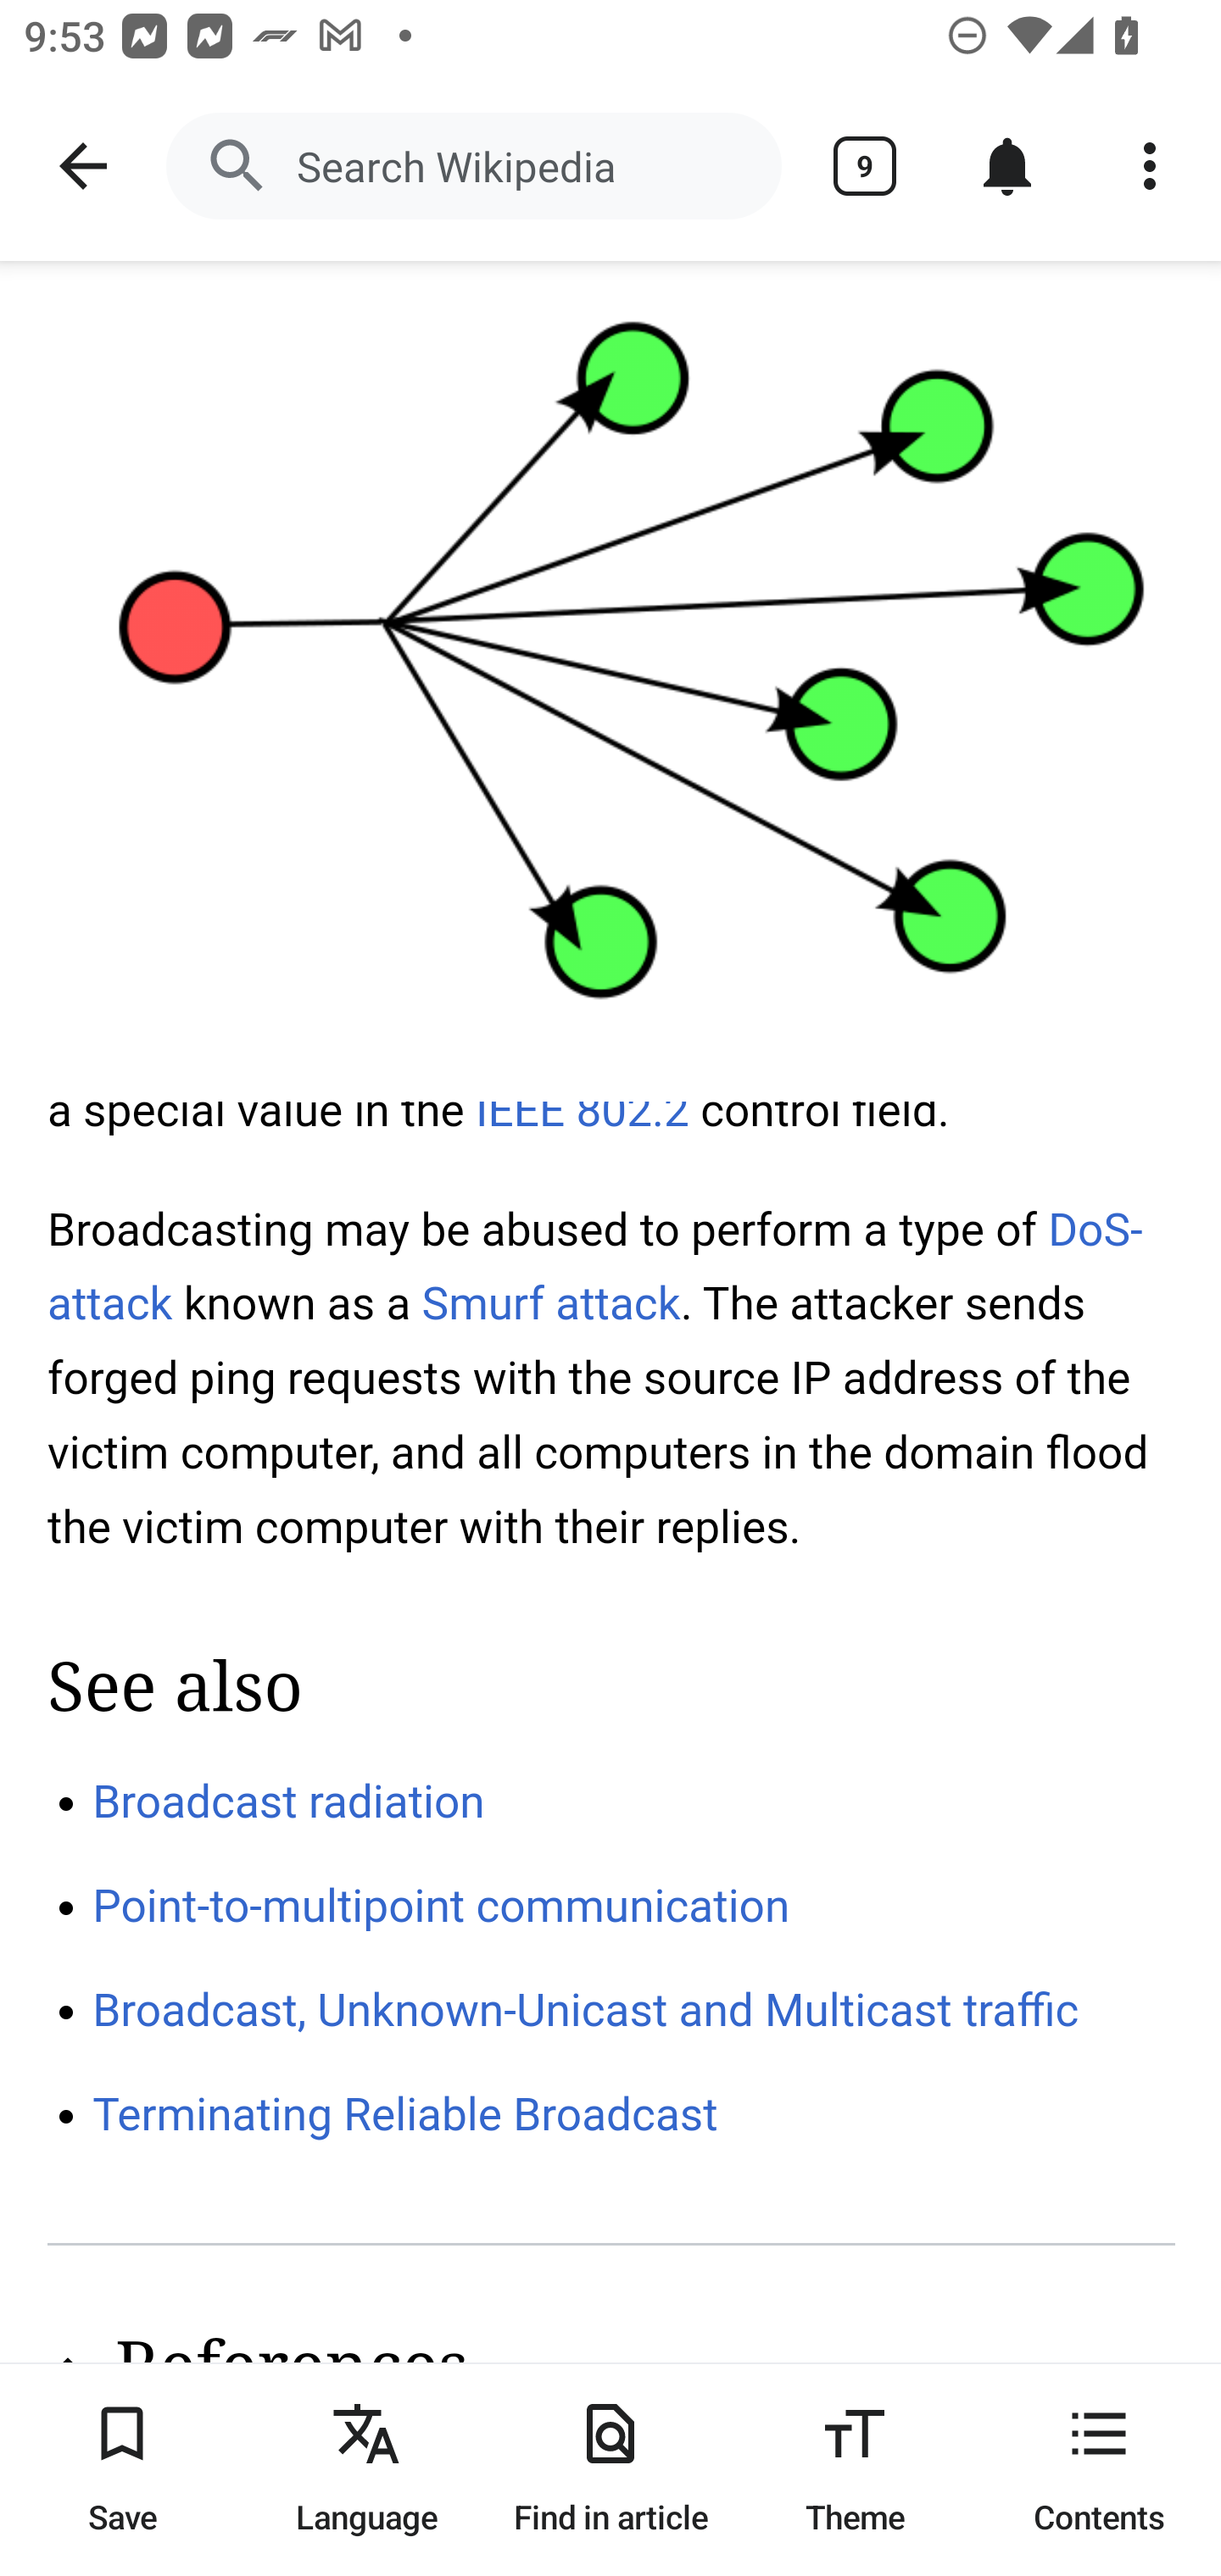 The width and height of the screenshot is (1221, 2576). What do you see at coordinates (366, 2469) in the screenshot?
I see `Language` at bounding box center [366, 2469].